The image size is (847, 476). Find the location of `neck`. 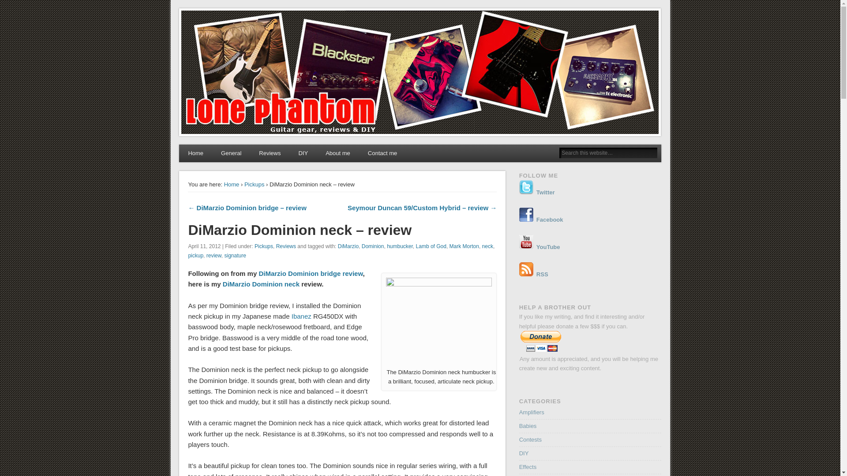

neck is located at coordinates (487, 246).